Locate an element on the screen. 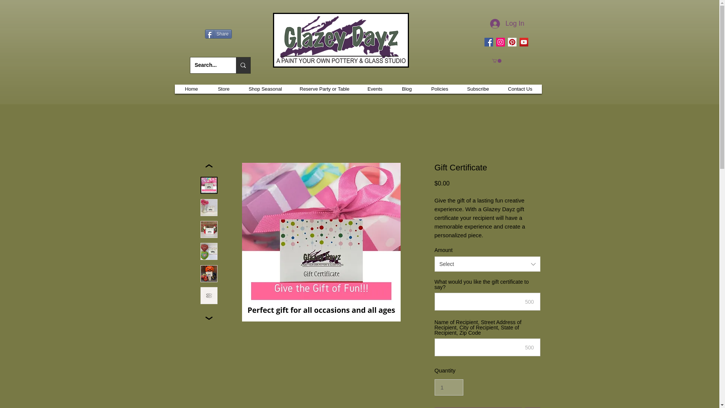 The image size is (725, 408). Contact Us is located at coordinates (520, 89).